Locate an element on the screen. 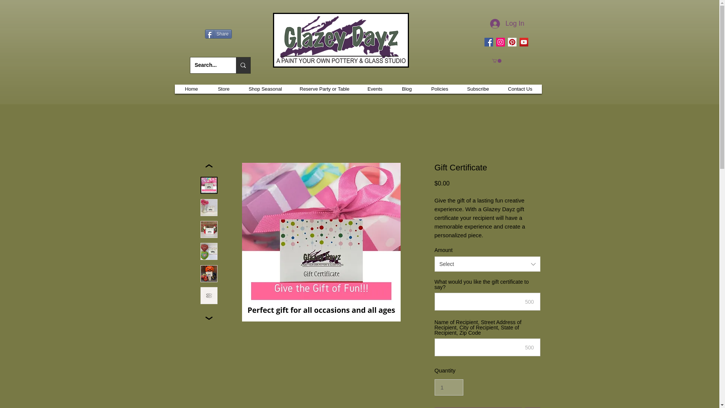 The image size is (725, 408). Contact Us is located at coordinates (520, 89).